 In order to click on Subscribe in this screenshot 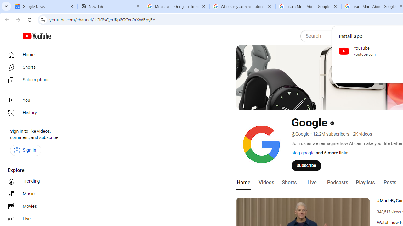, I will do `click(306, 165)`.